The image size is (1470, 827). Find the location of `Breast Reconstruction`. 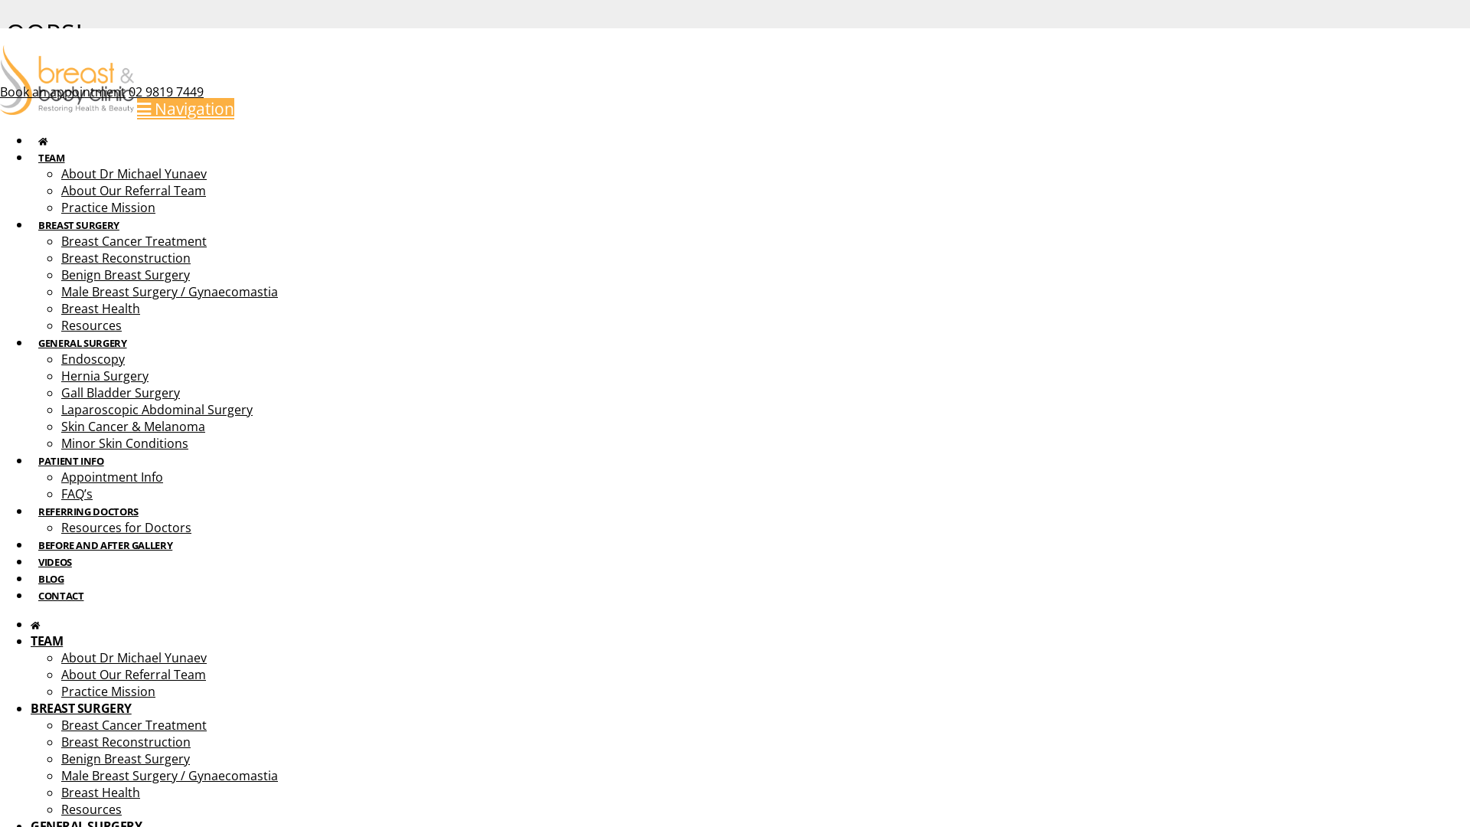

Breast Reconstruction is located at coordinates (126, 742).